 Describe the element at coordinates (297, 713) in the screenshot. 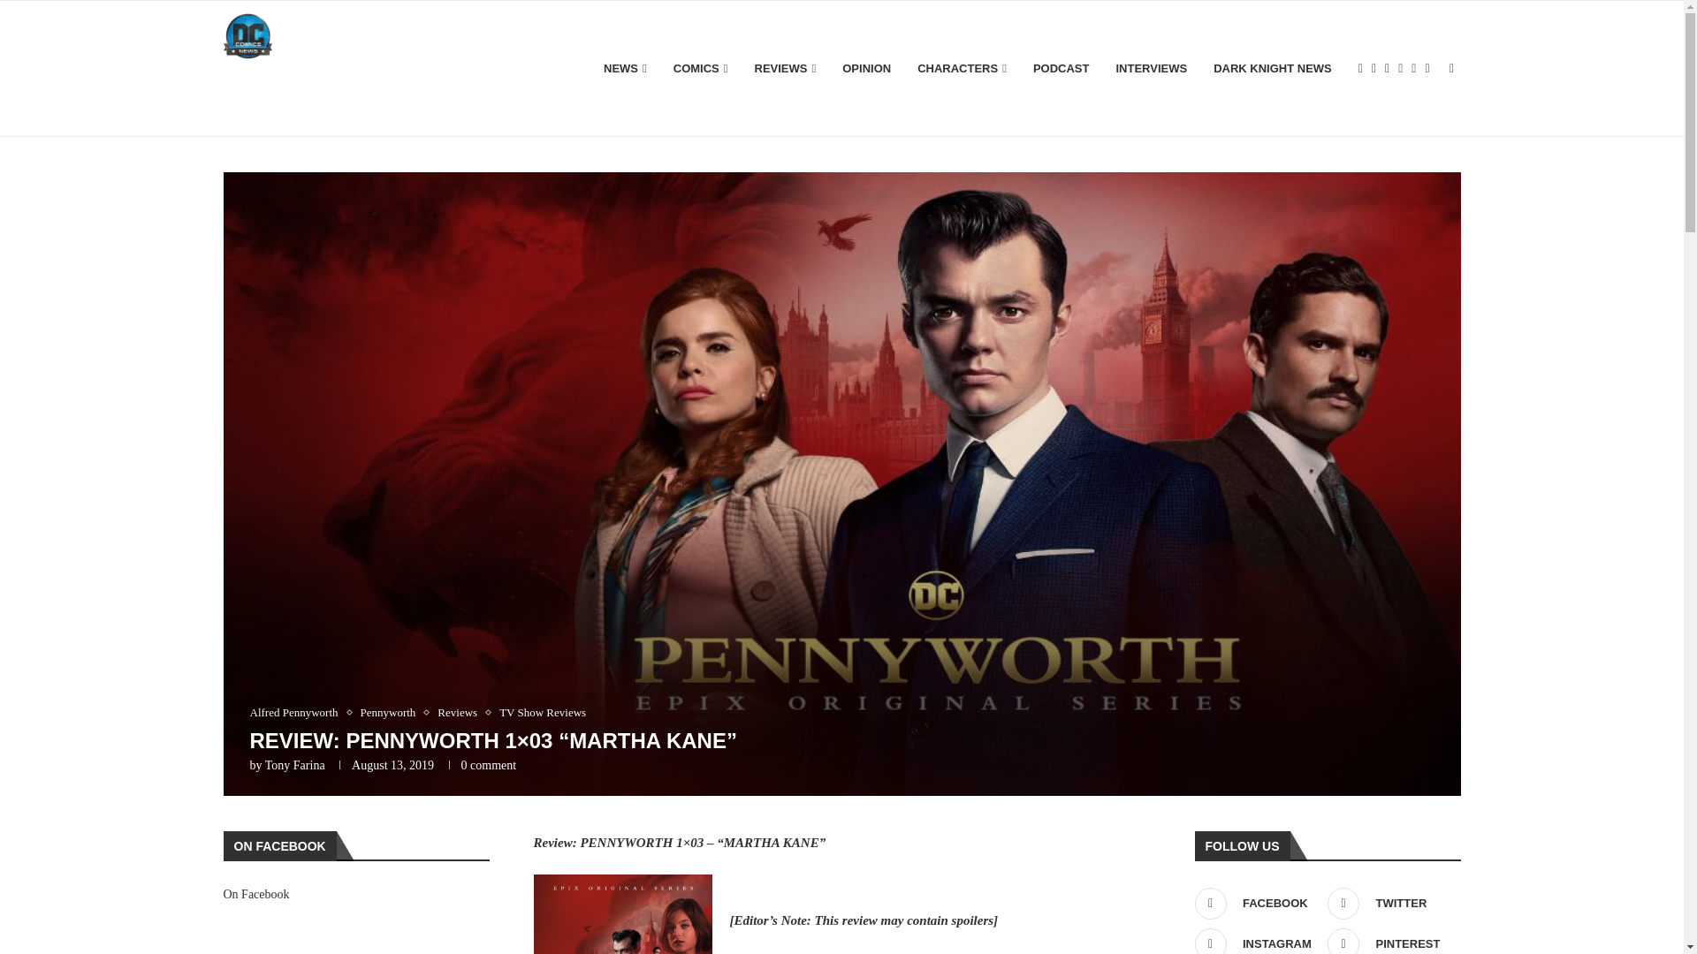

I see `Alfred Pennyworth` at that location.